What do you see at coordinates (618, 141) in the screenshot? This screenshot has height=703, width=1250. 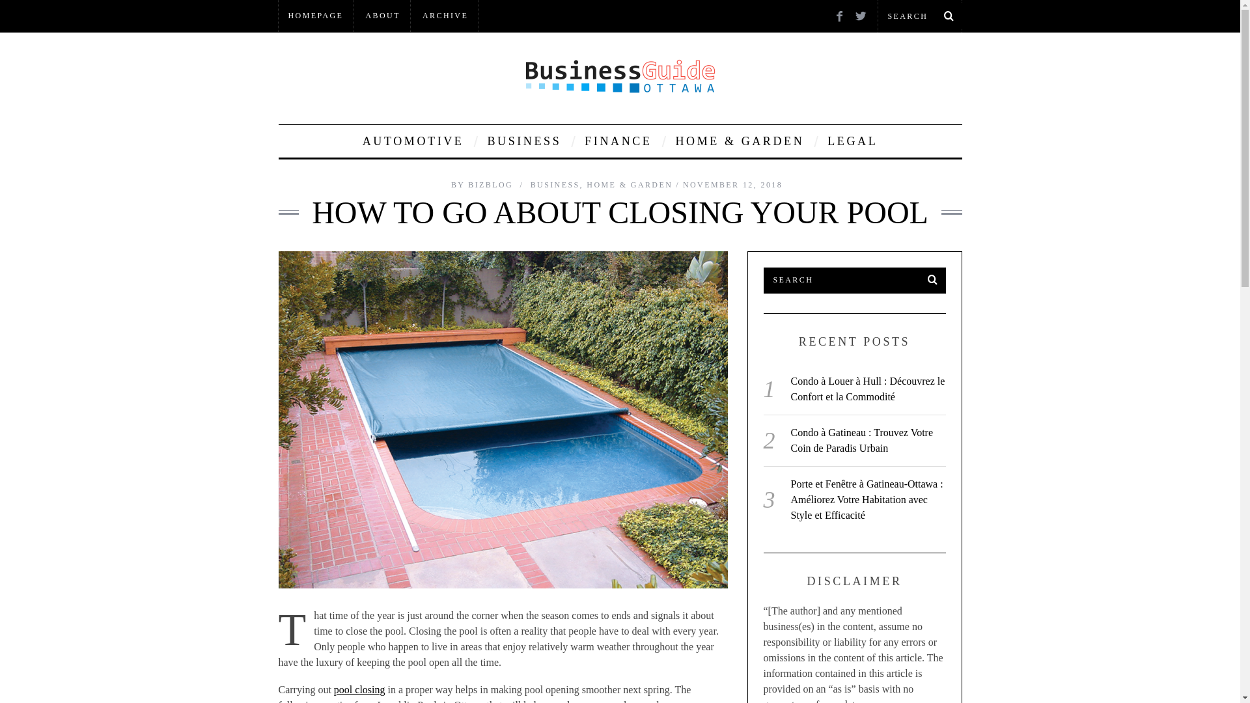 I see `FINANCE` at bounding box center [618, 141].